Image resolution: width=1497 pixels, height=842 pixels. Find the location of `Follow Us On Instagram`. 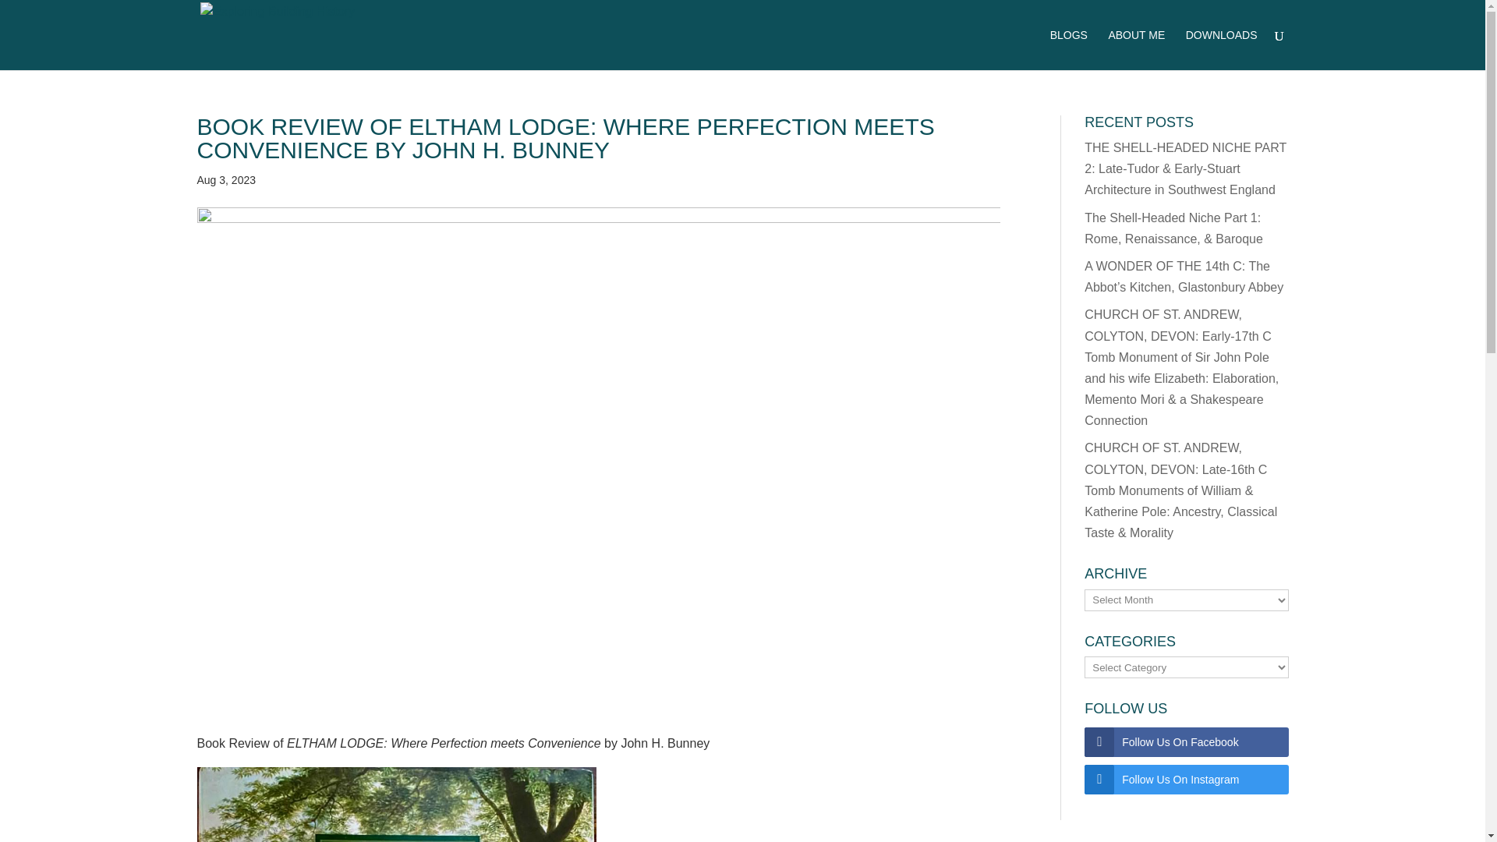

Follow Us On Instagram is located at coordinates (1185, 780).